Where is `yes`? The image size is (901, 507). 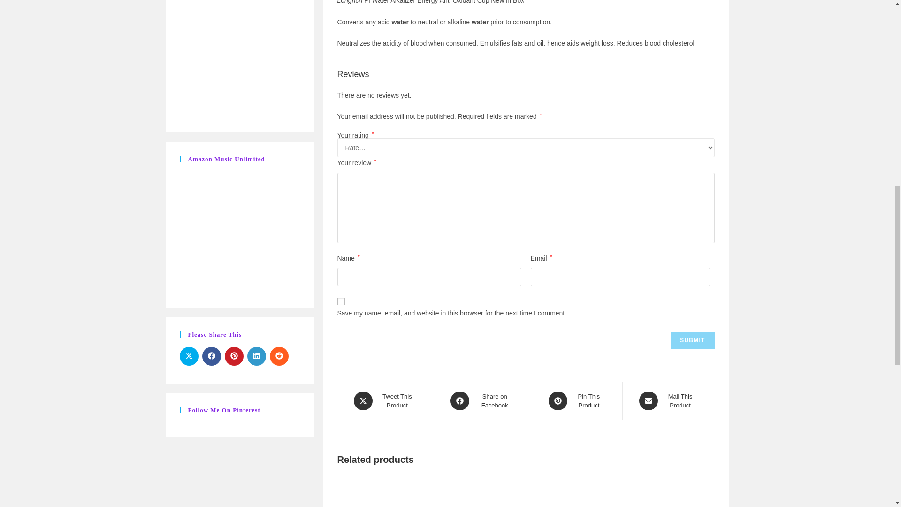 yes is located at coordinates (341, 301).